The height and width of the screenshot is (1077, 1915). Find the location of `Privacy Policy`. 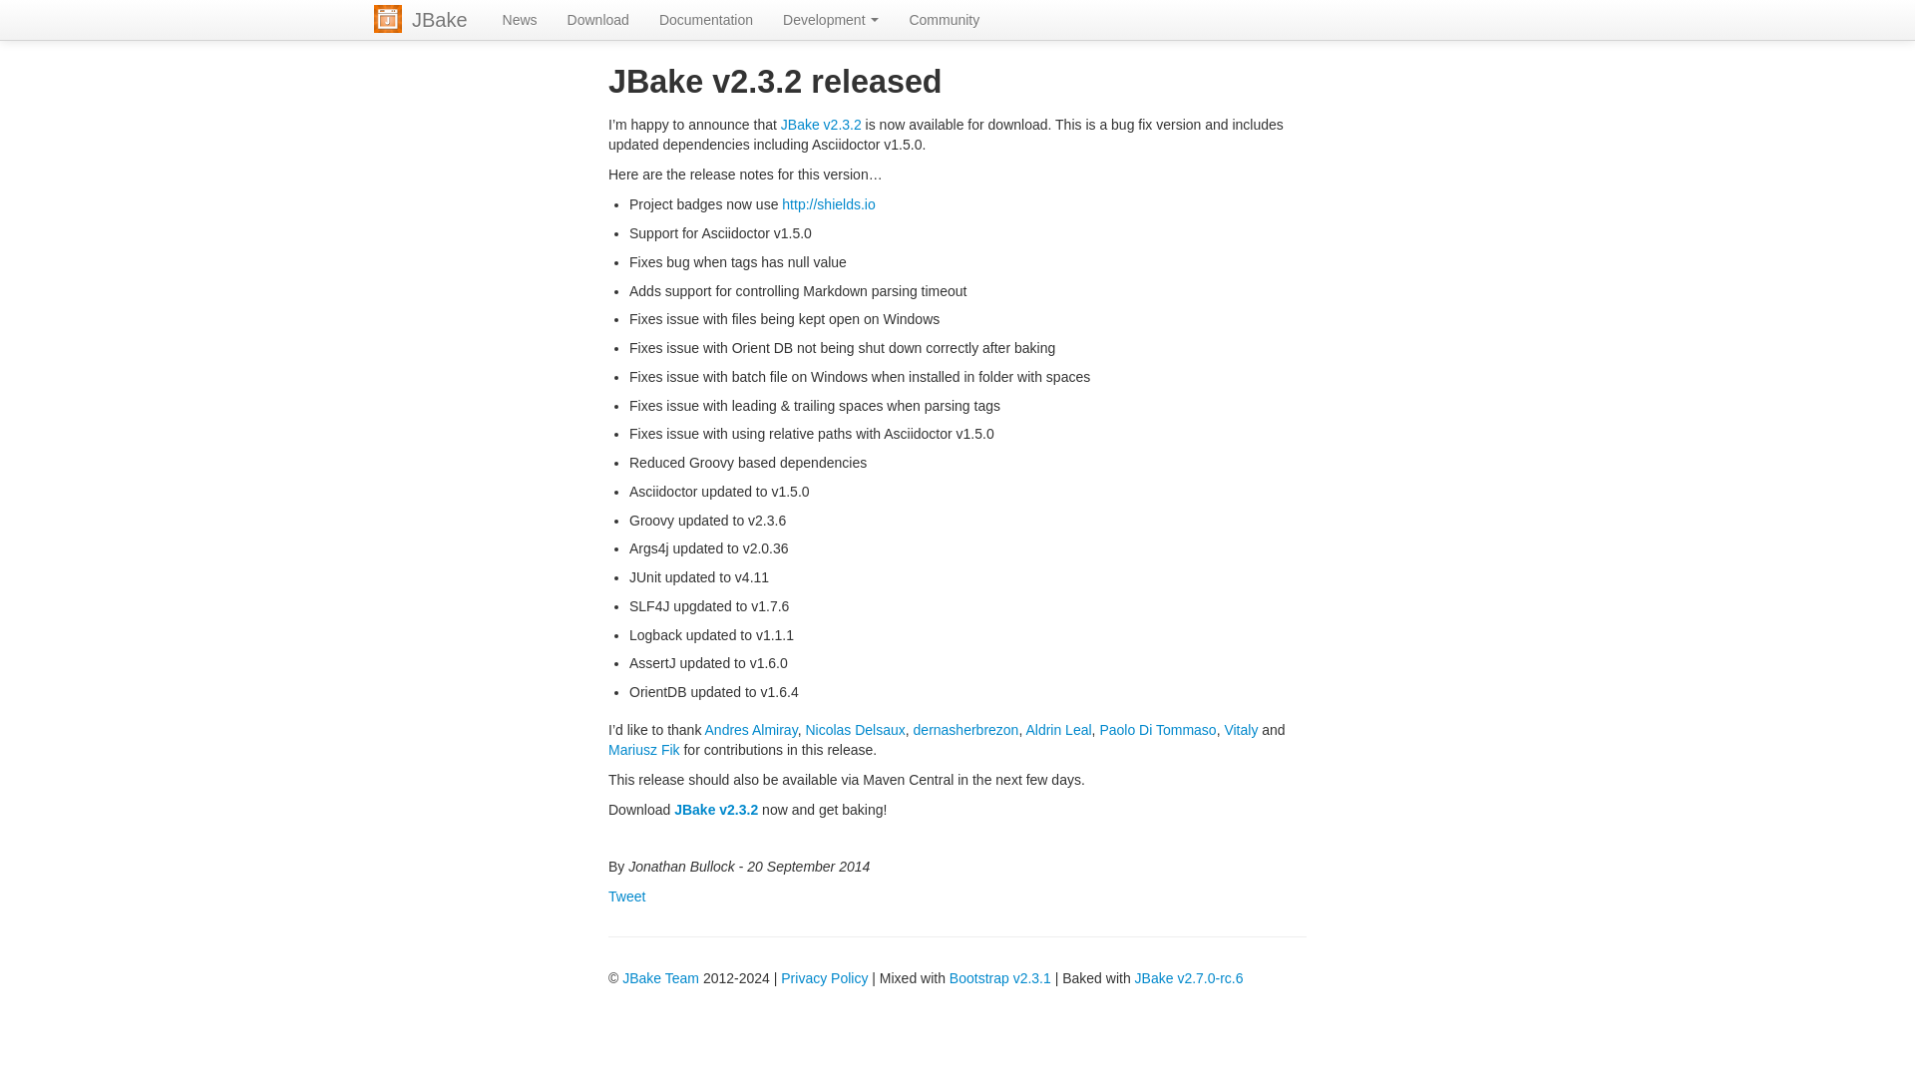

Privacy Policy is located at coordinates (824, 978).